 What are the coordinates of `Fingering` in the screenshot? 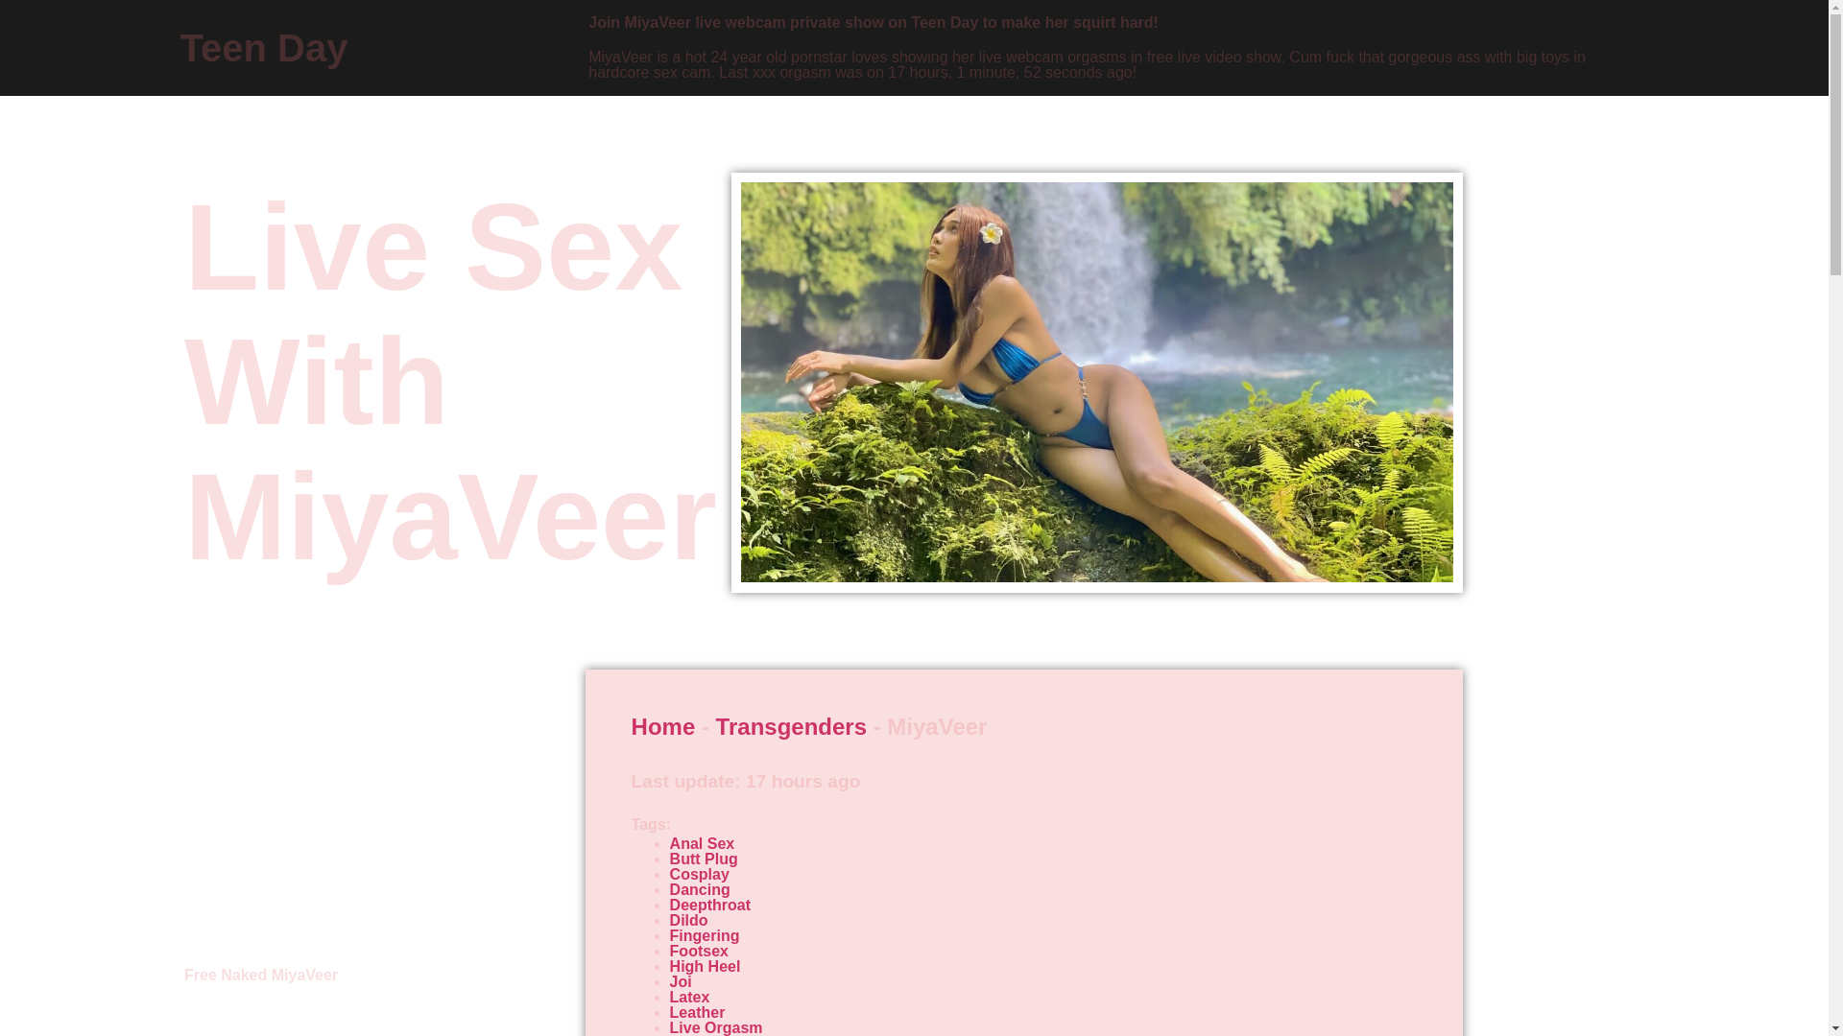 It's located at (705, 934).